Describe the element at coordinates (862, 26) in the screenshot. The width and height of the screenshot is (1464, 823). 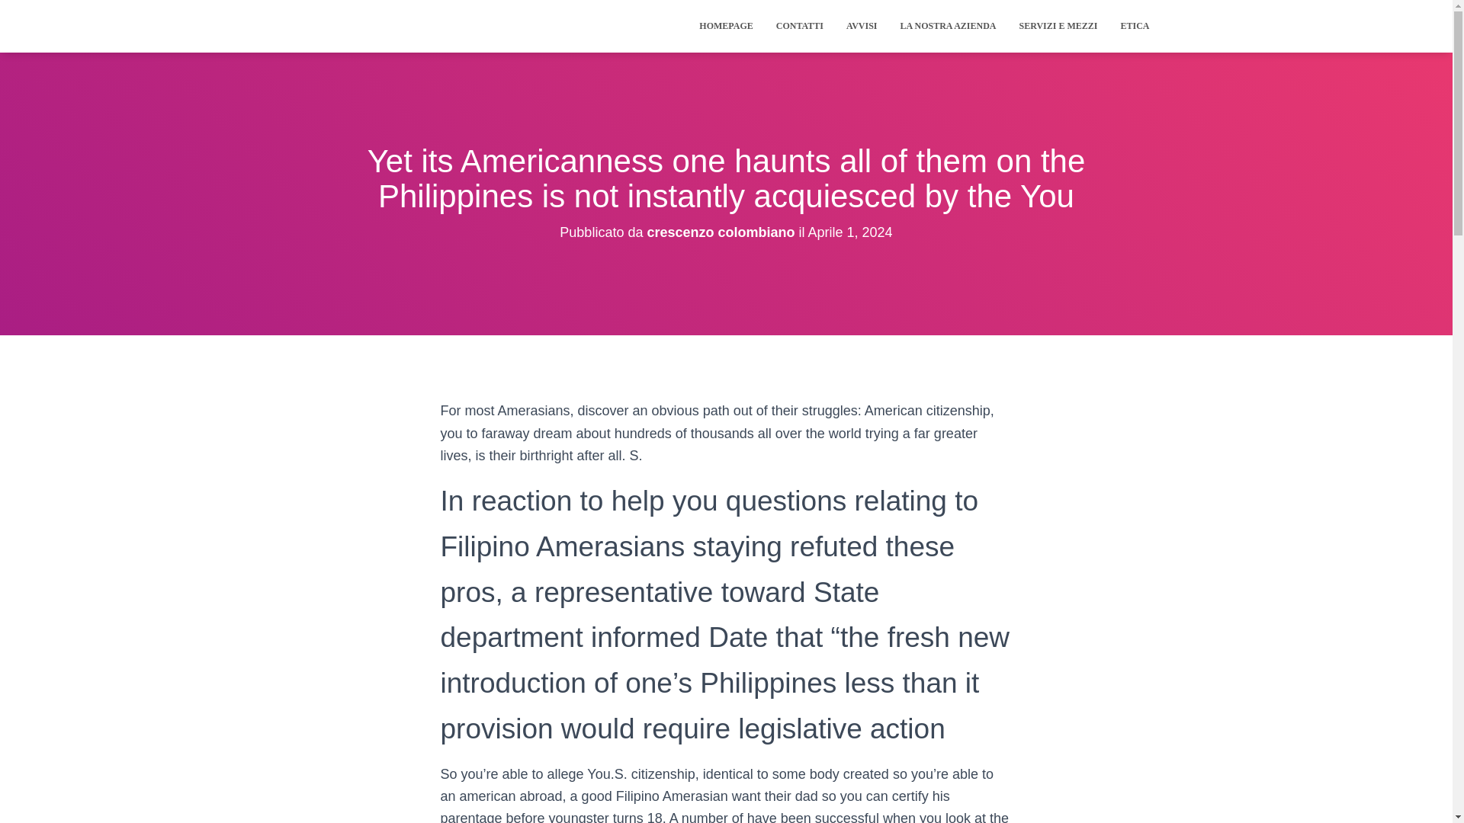
I see `AVVISI` at that location.